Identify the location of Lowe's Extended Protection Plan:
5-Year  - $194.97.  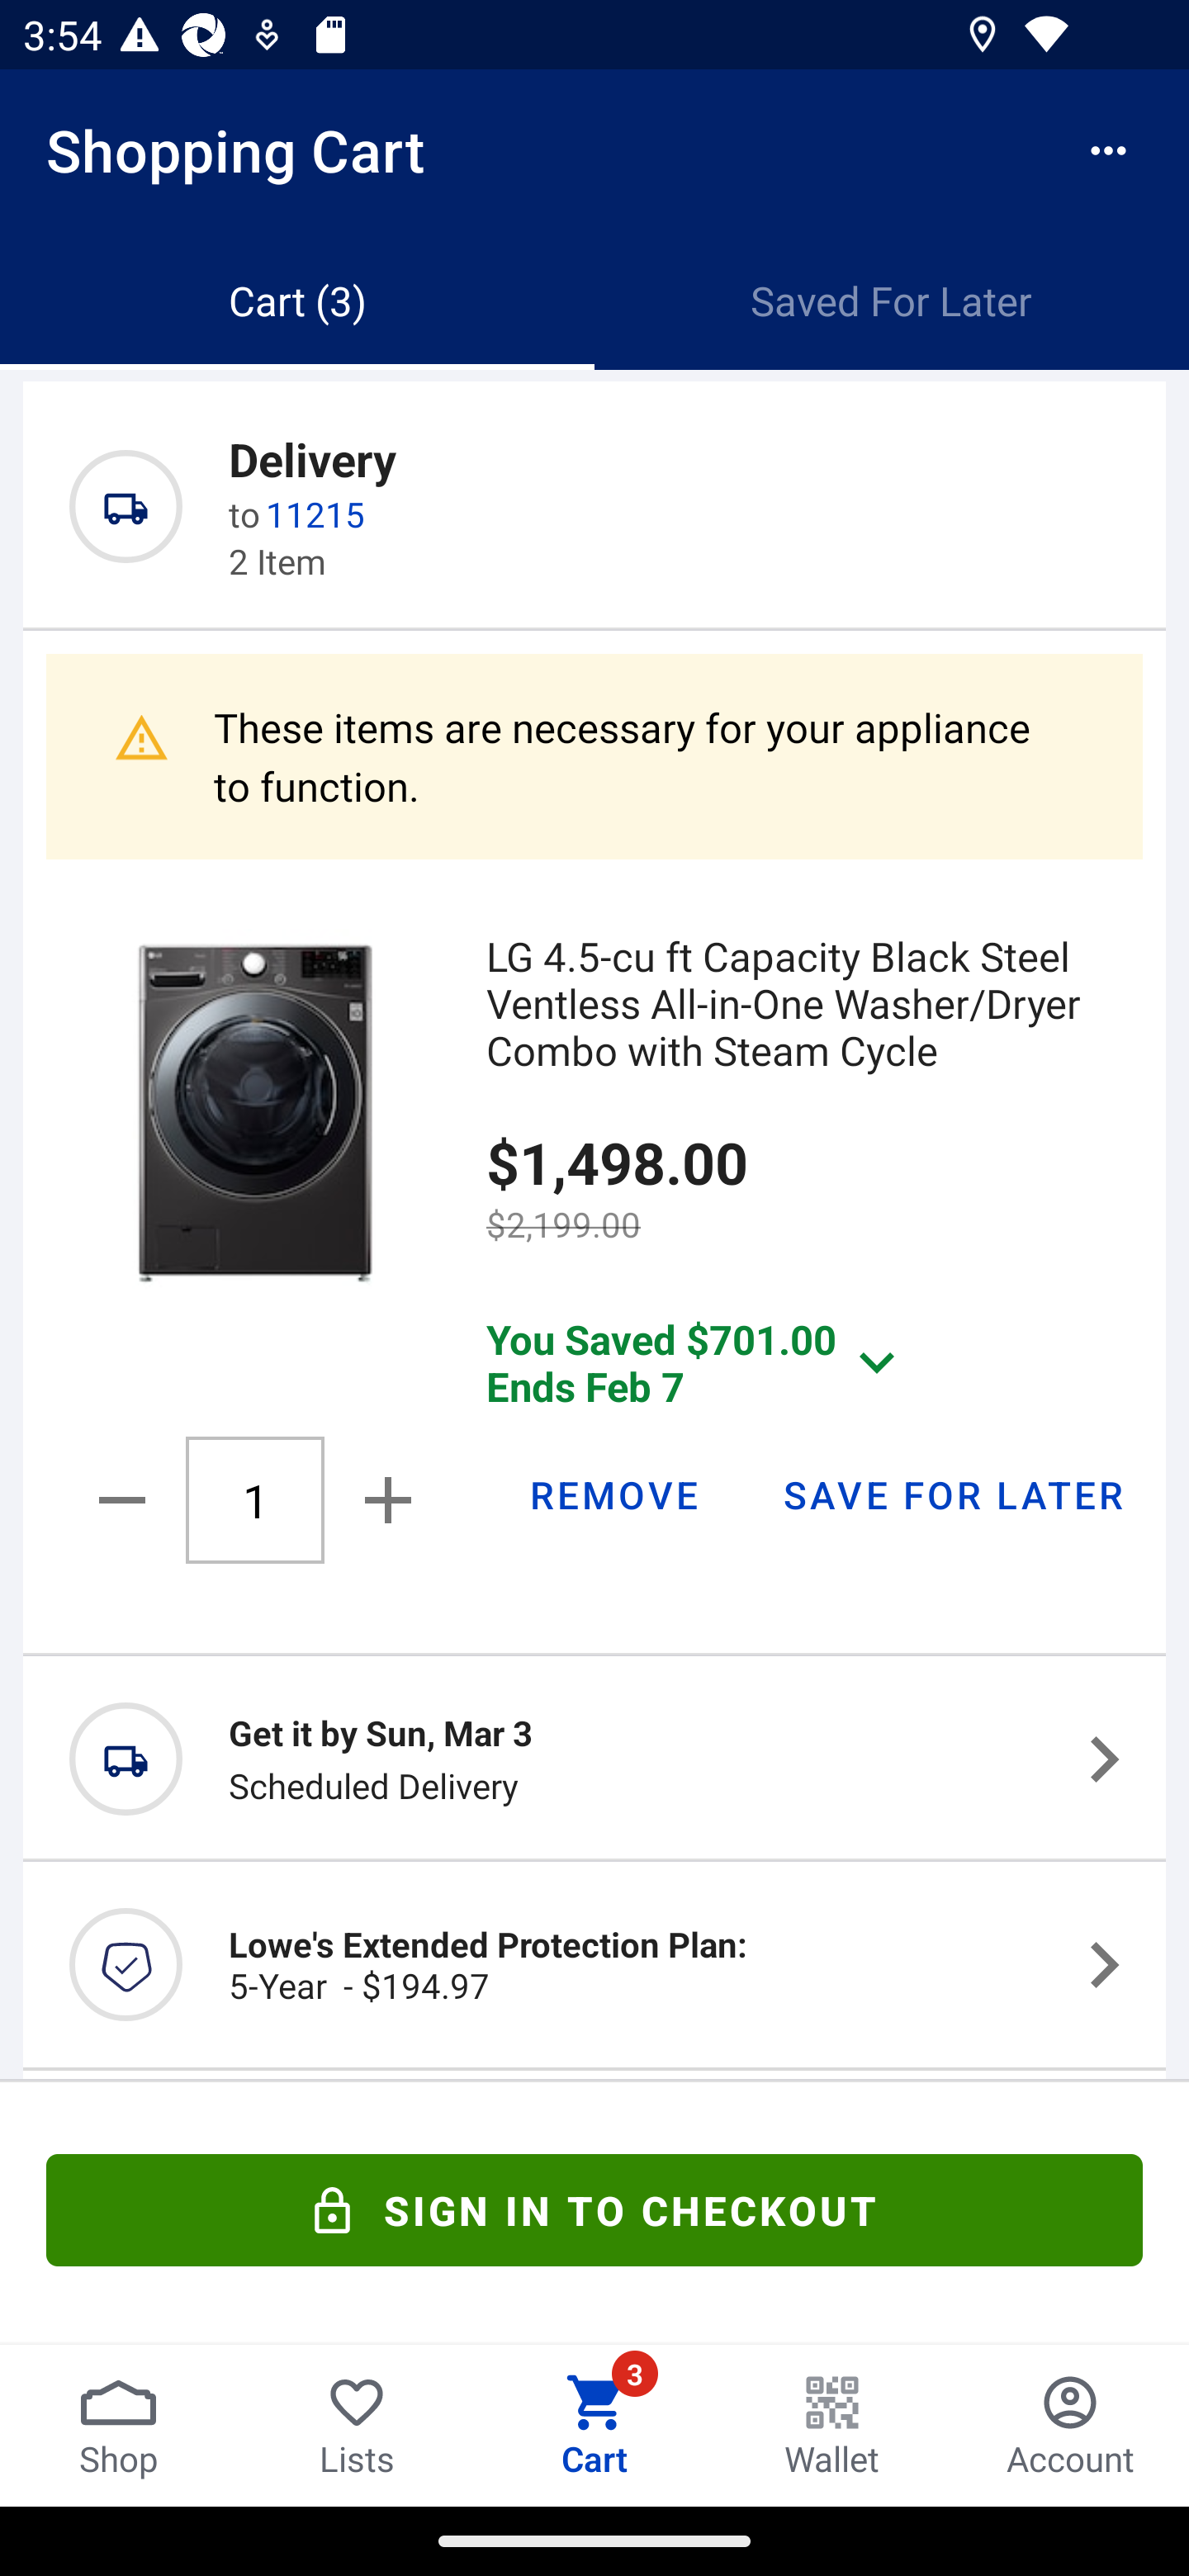
(594, 1965).